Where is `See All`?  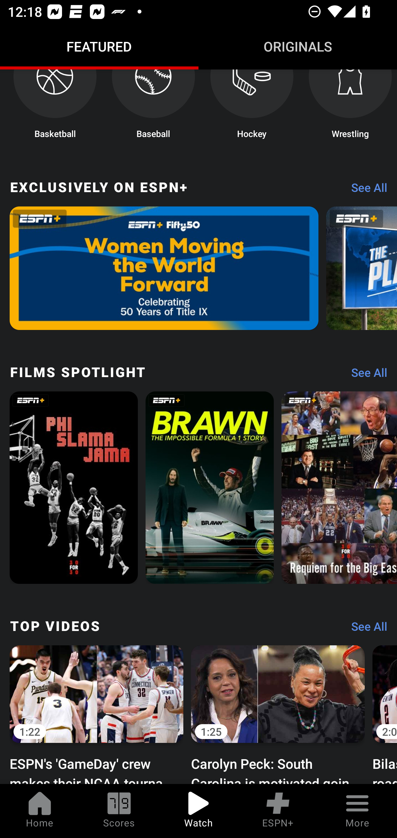
See All is located at coordinates (365, 375).